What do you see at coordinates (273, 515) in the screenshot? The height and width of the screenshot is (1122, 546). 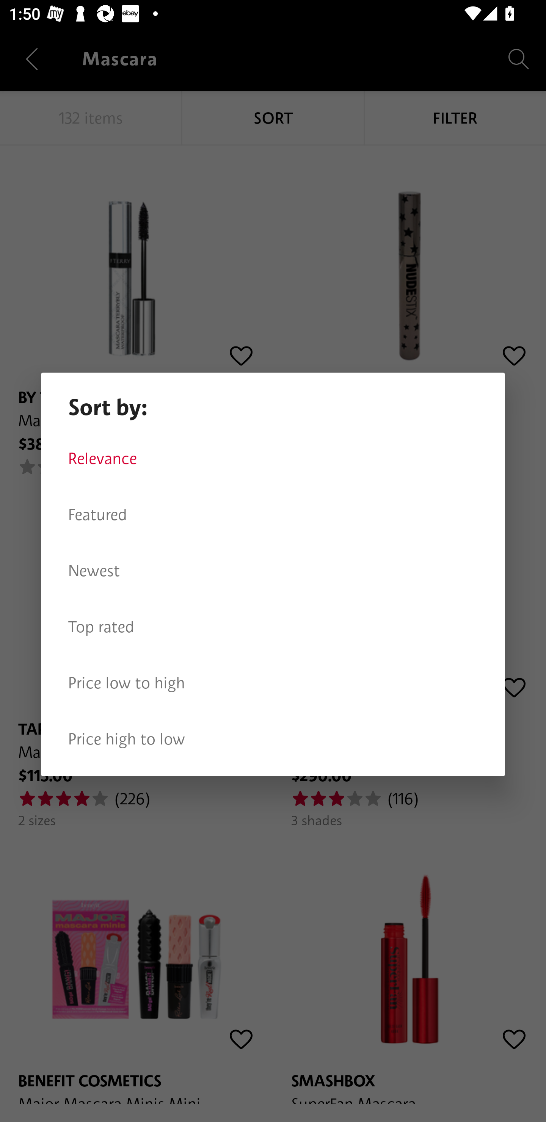 I see `Featured` at bounding box center [273, 515].